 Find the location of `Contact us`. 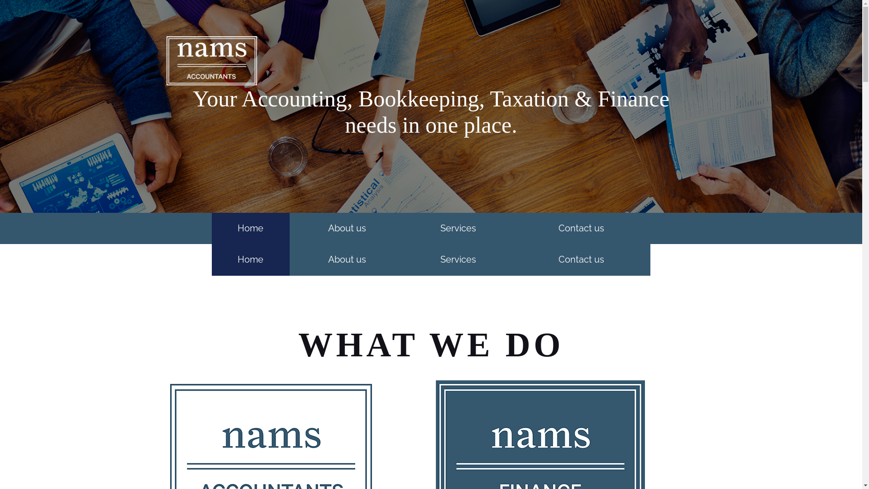

Contact us is located at coordinates (581, 260).